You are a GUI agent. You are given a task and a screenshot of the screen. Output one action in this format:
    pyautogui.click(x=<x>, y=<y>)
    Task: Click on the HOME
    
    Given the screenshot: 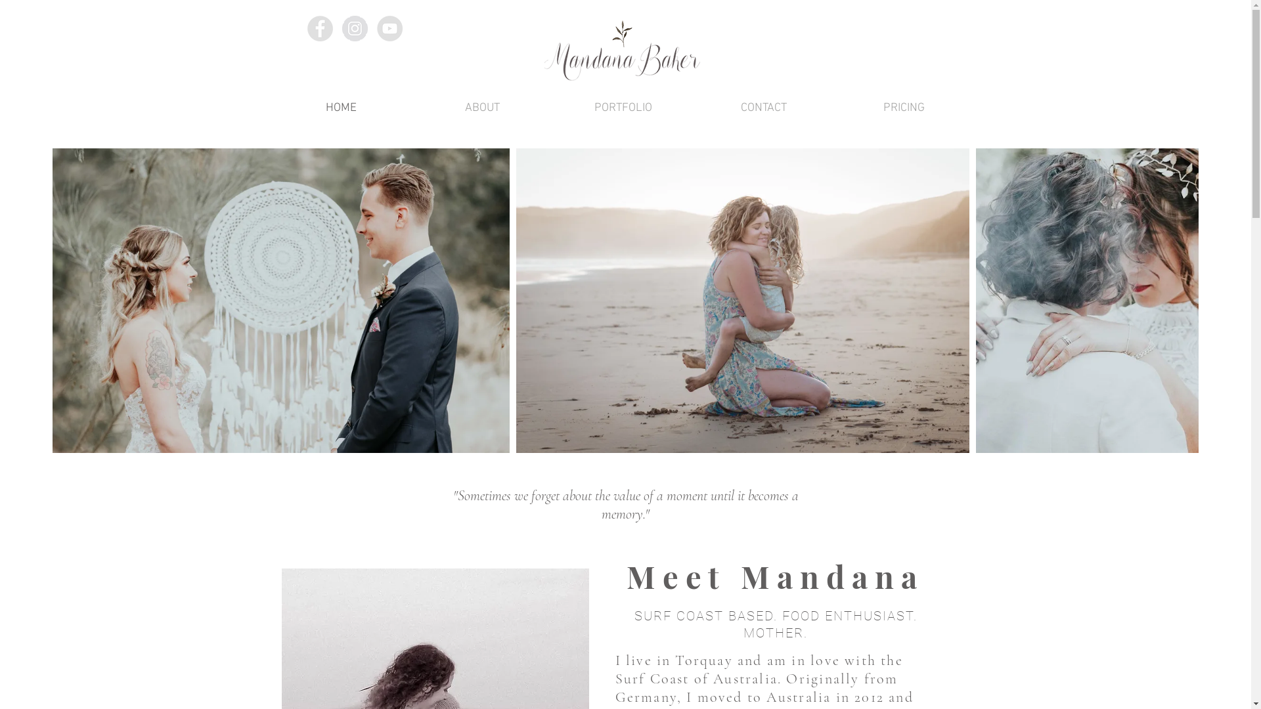 What is the action you would take?
    pyautogui.click(x=342, y=108)
    